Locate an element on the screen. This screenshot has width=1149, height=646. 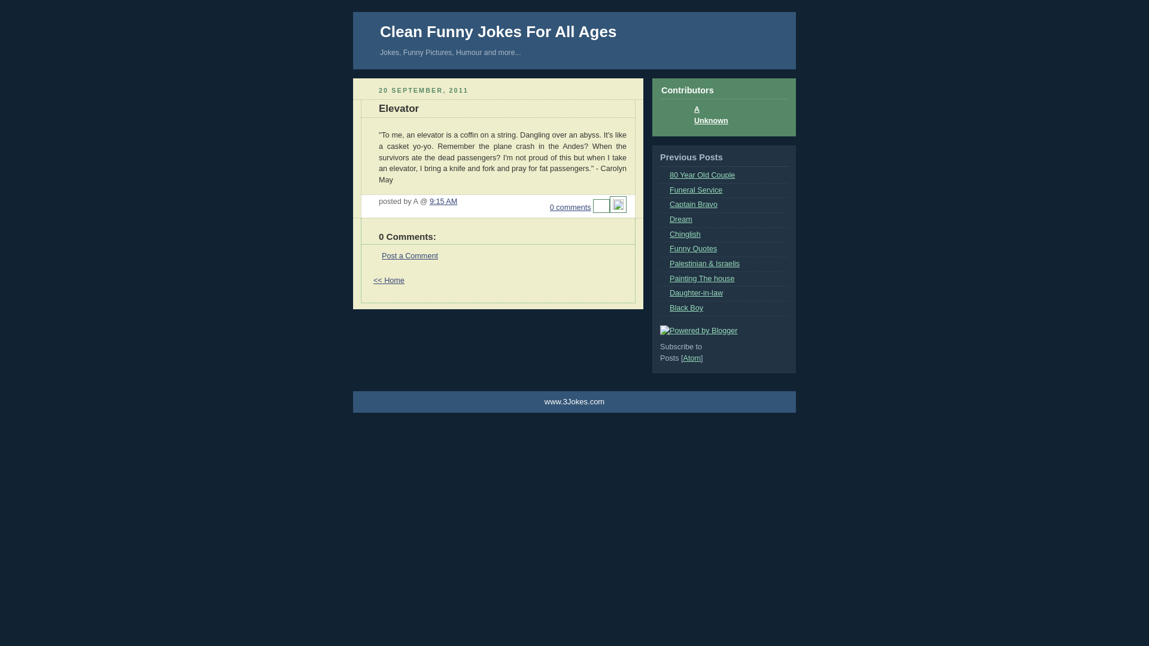
Post a Comment is located at coordinates (406, 256).